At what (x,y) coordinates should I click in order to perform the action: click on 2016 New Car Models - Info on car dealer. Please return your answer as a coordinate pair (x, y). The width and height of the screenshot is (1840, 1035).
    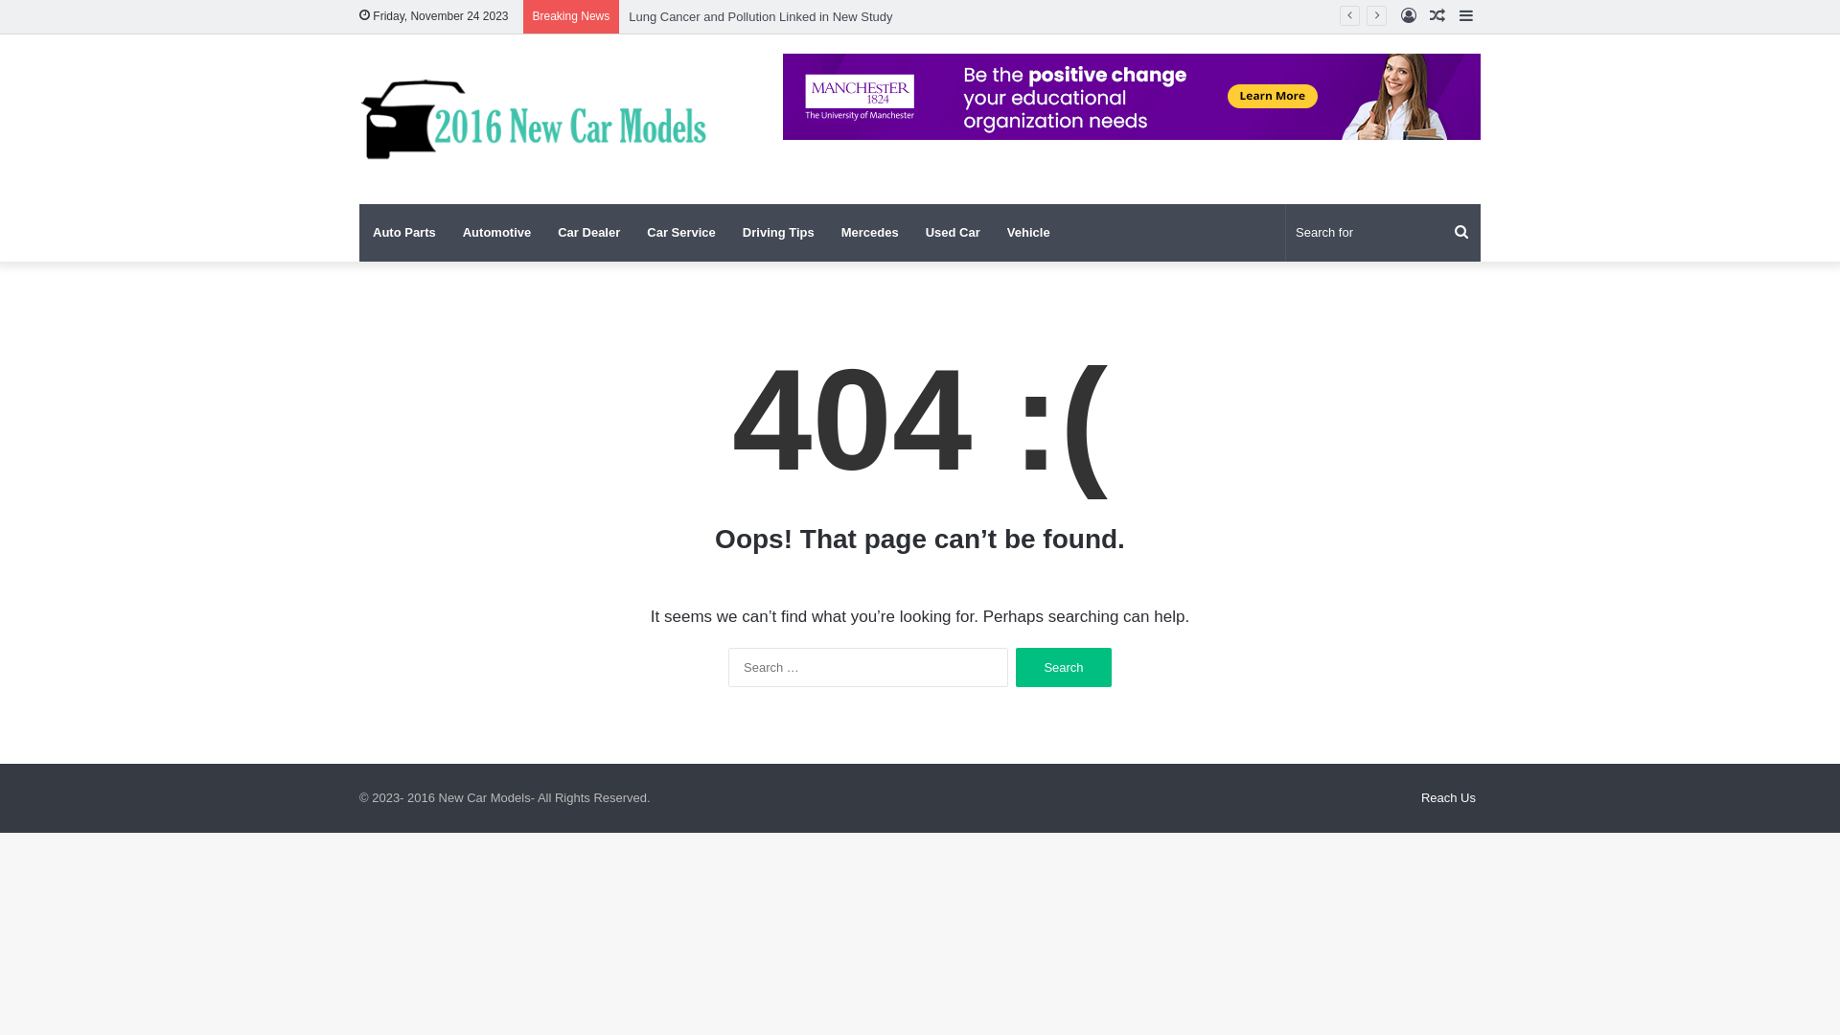
    Looking at the image, I should click on (537, 119).